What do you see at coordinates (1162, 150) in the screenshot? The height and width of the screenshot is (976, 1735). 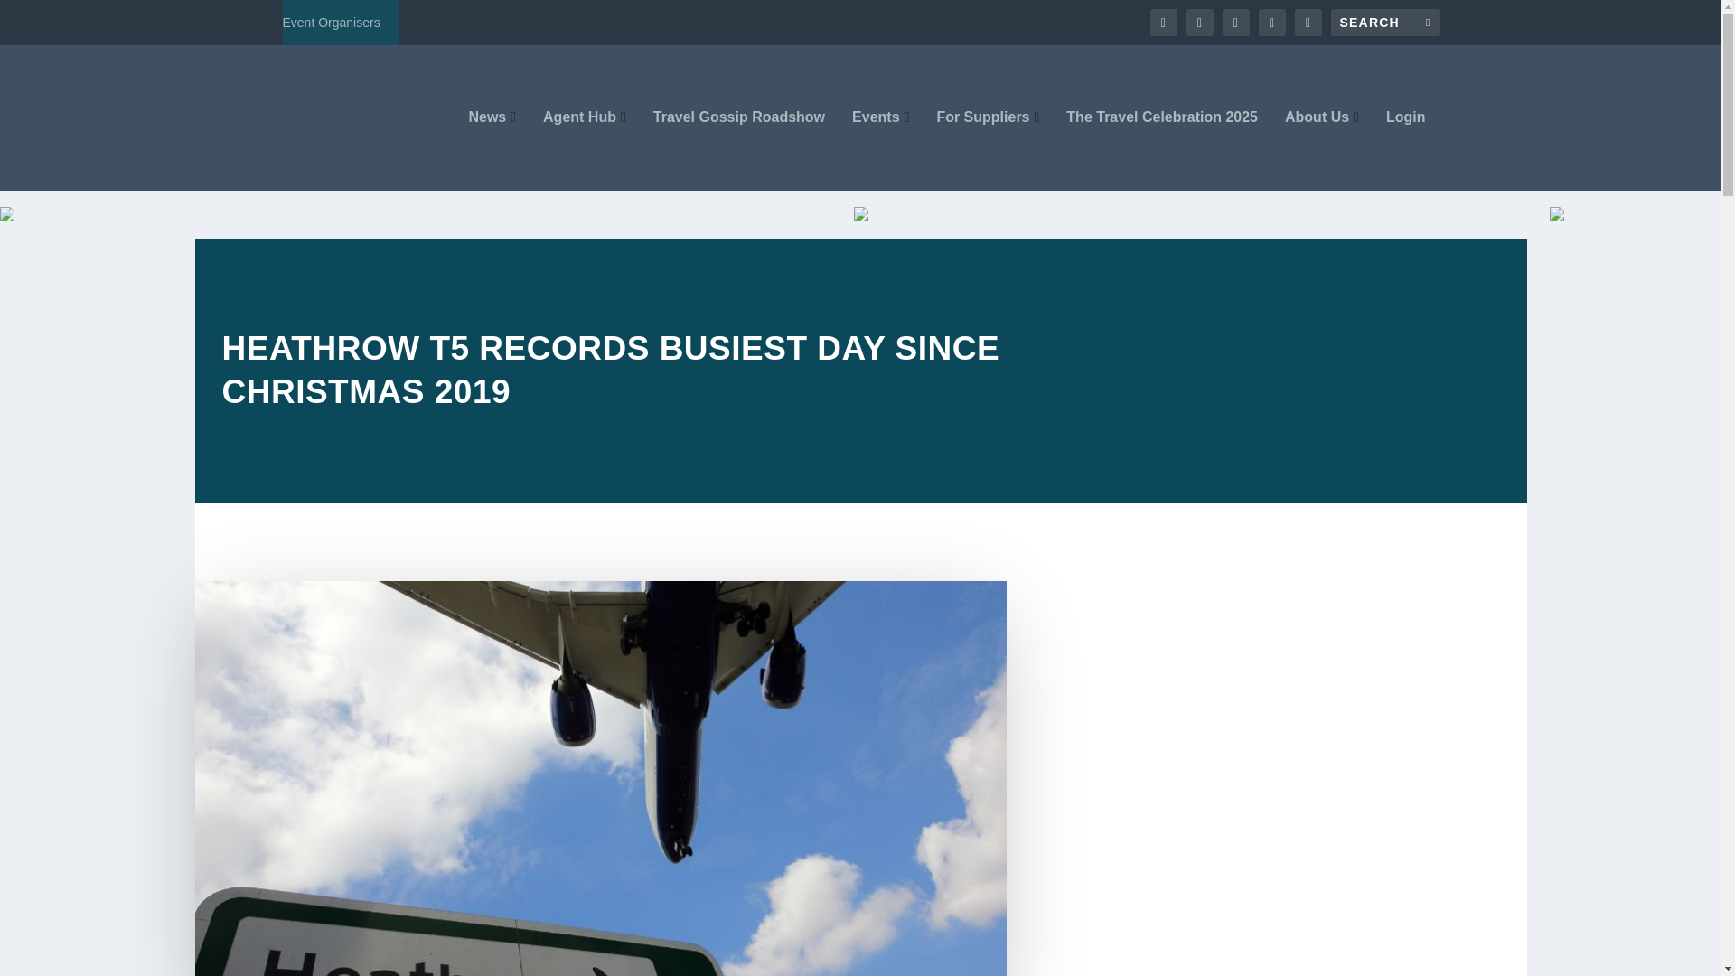 I see `The Travel Celebration 2025` at bounding box center [1162, 150].